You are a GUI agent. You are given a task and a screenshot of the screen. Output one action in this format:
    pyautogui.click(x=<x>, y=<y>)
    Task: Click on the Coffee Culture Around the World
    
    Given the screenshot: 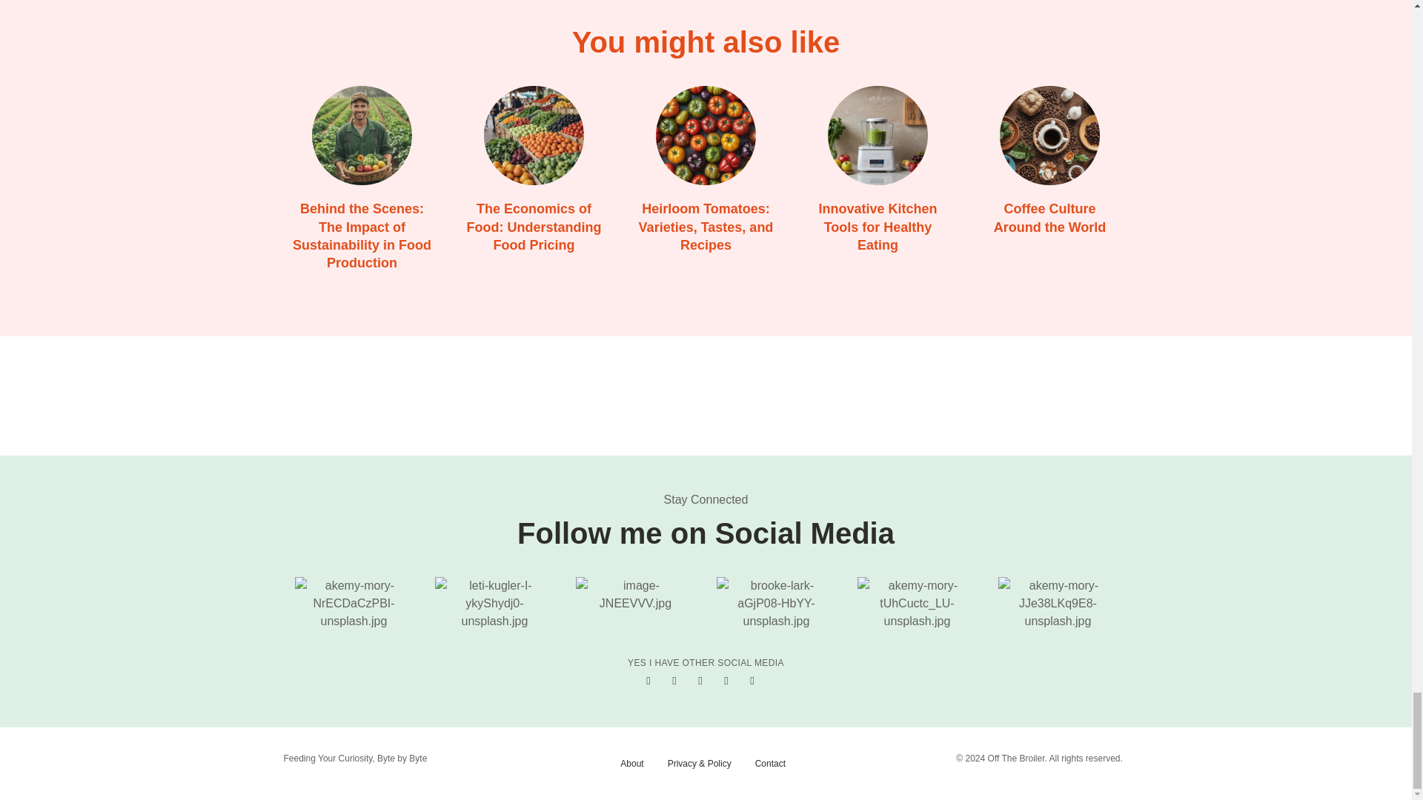 What is the action you would take?
    pyautogui.click(x=1049, y=218)
    